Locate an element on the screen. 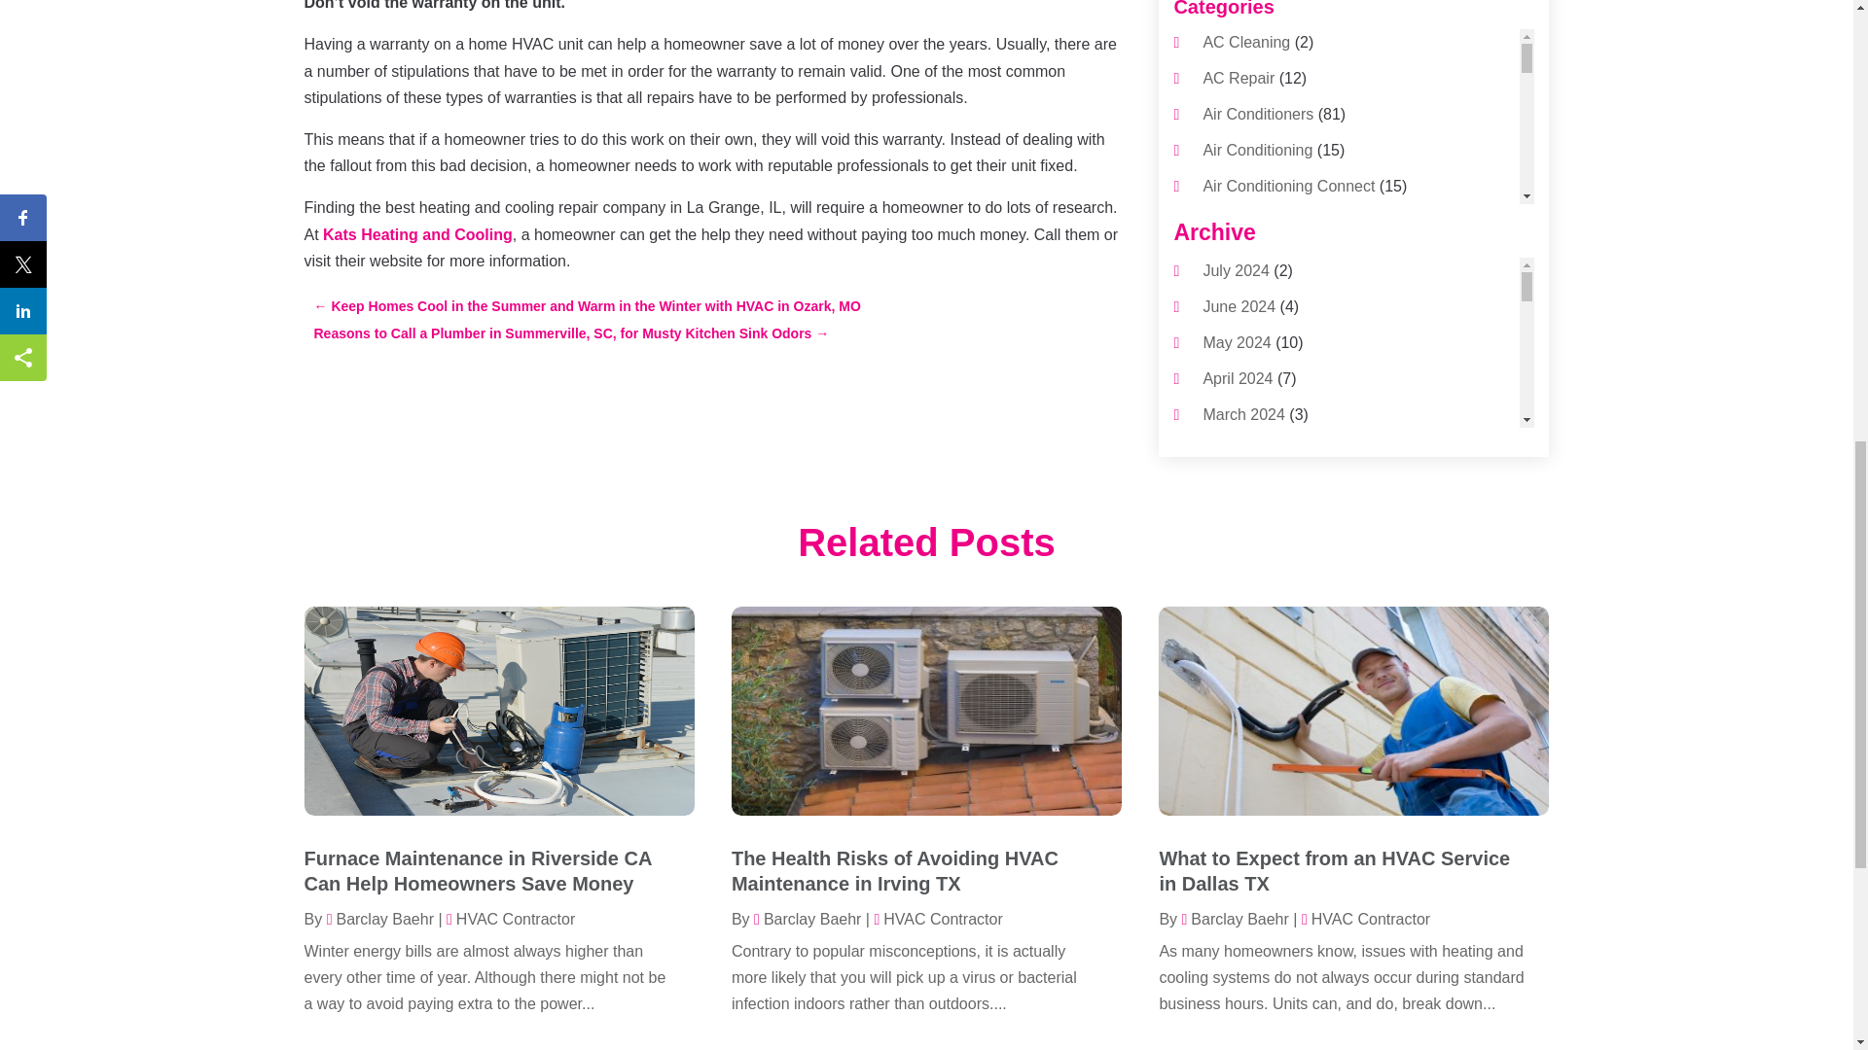 The height and width of the screenshot is (1050, 1868). Posts by Barclay Baehr is located at coordinates (808, 919).